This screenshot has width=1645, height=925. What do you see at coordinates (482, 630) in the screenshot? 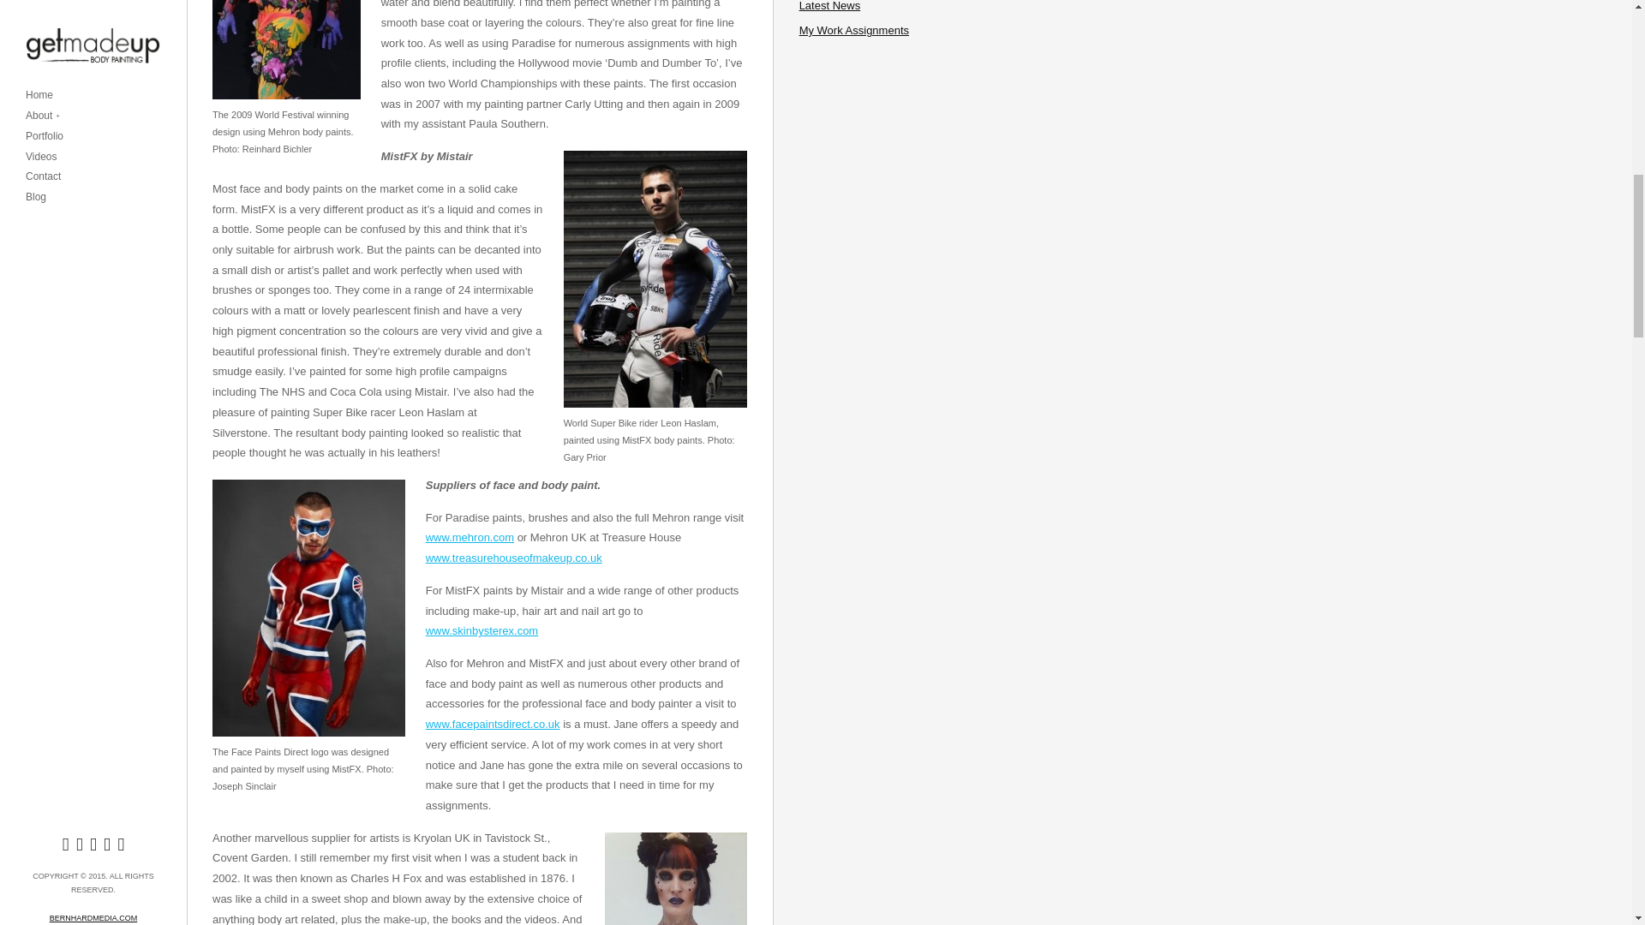
I see `www.skinbysterex.com` at bounding box center [482, 630].